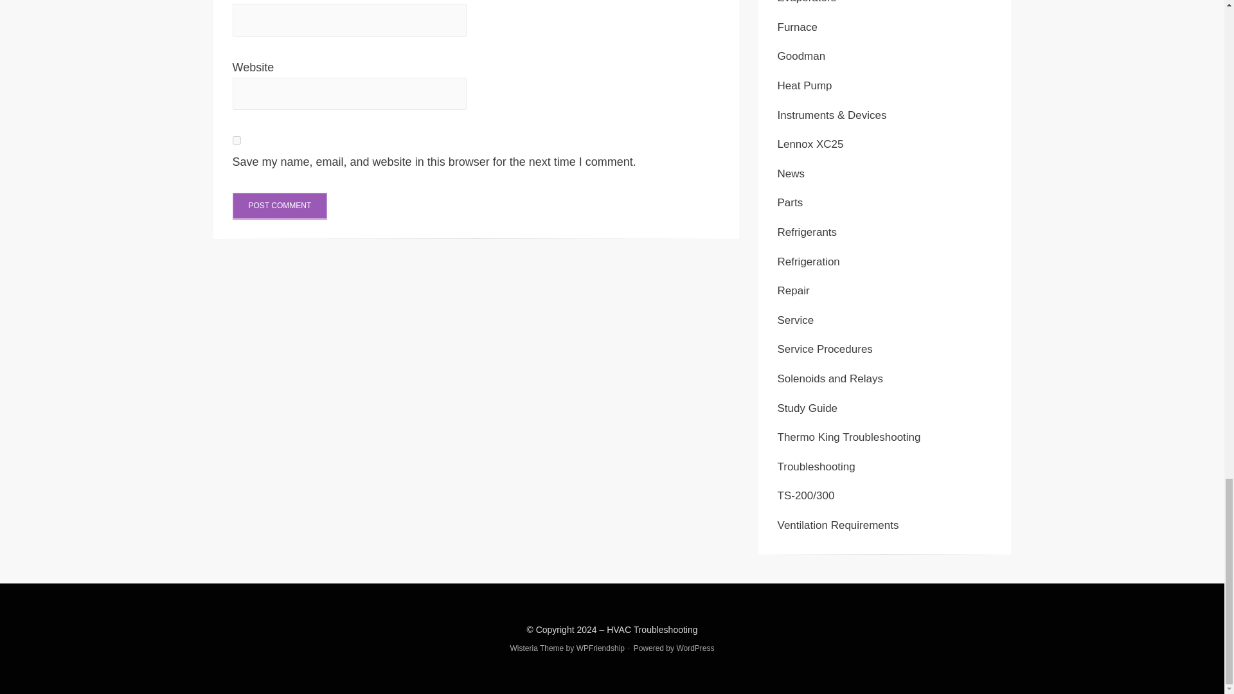 This screenshot has width=1234, height=694. I want to click on WordPress, so click(695, 648).